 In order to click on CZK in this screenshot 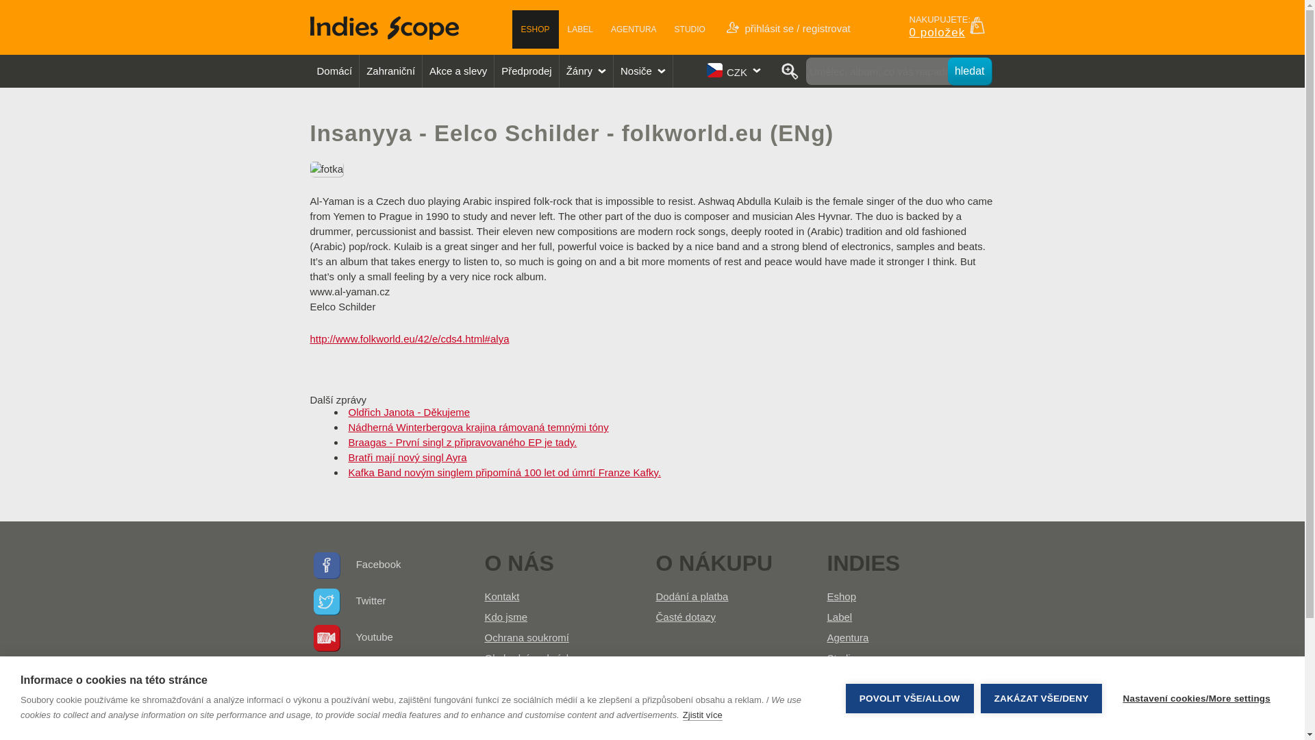, I will do `click(735, 70)`.